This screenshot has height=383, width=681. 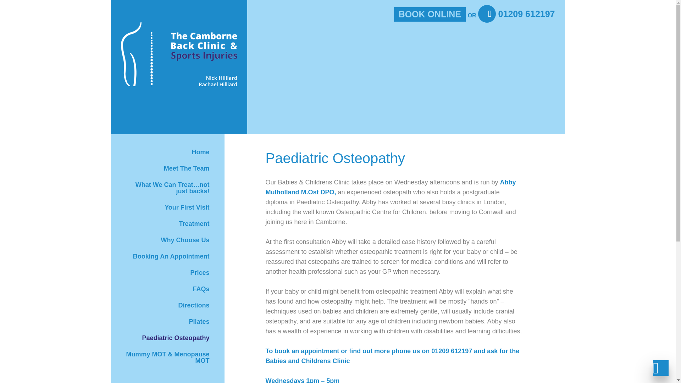 What do you see at coordinates (167, 240) in the screenshot?
I see `Why Choose Us` at bounding box center [167, 240].